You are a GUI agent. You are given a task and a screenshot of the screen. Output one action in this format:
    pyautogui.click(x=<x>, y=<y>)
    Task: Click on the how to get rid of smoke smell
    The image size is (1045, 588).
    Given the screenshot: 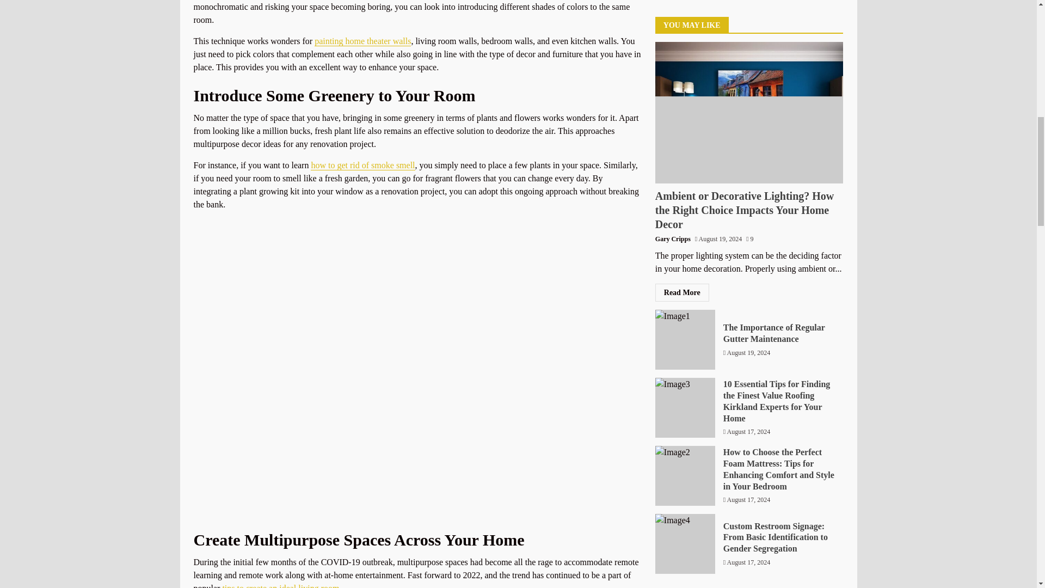 What is the action you would take?
    pyautogui.click(x=362, y=166)
    